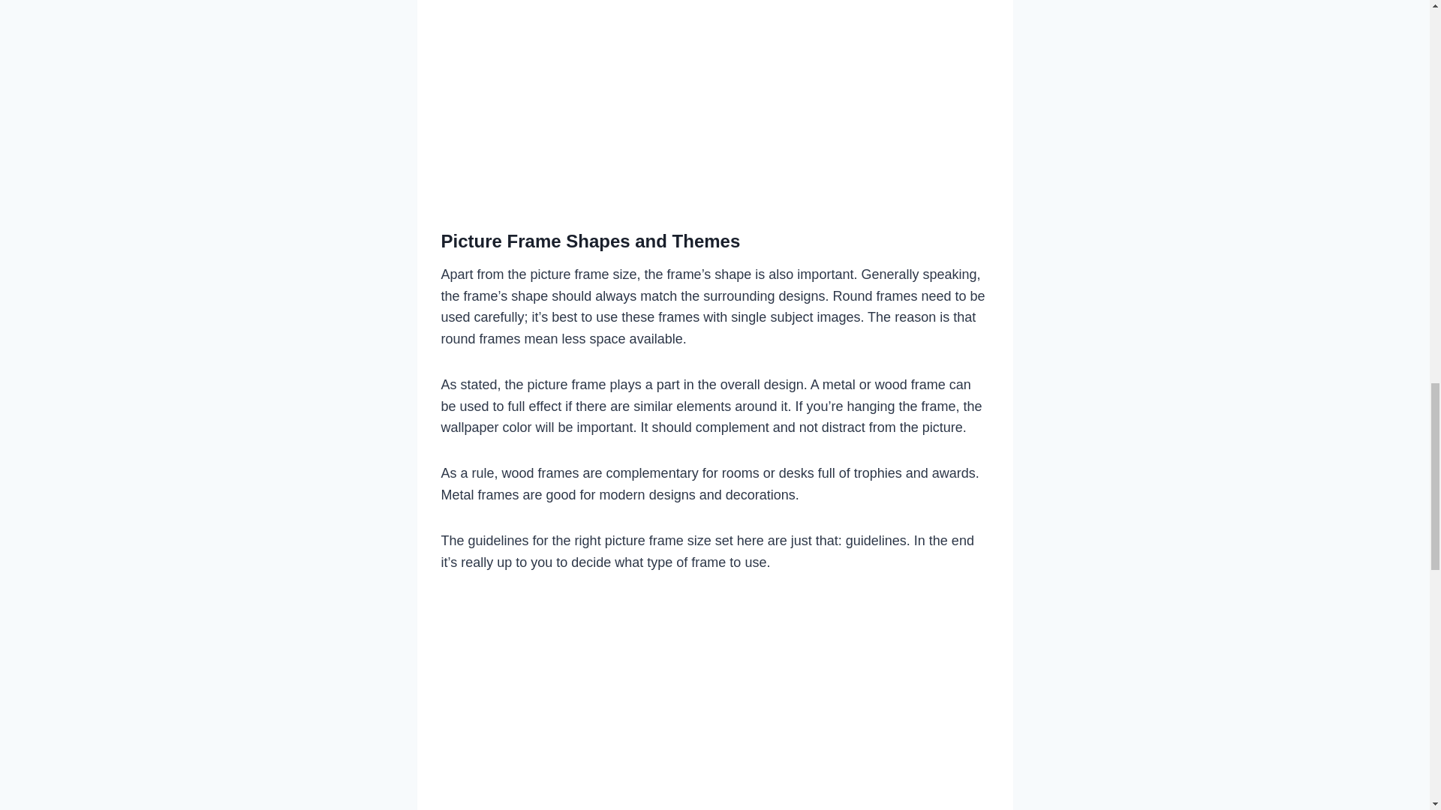  Describe the element at coordinates (714, 803) in the screenshot. I see `Advertisement` at that location.